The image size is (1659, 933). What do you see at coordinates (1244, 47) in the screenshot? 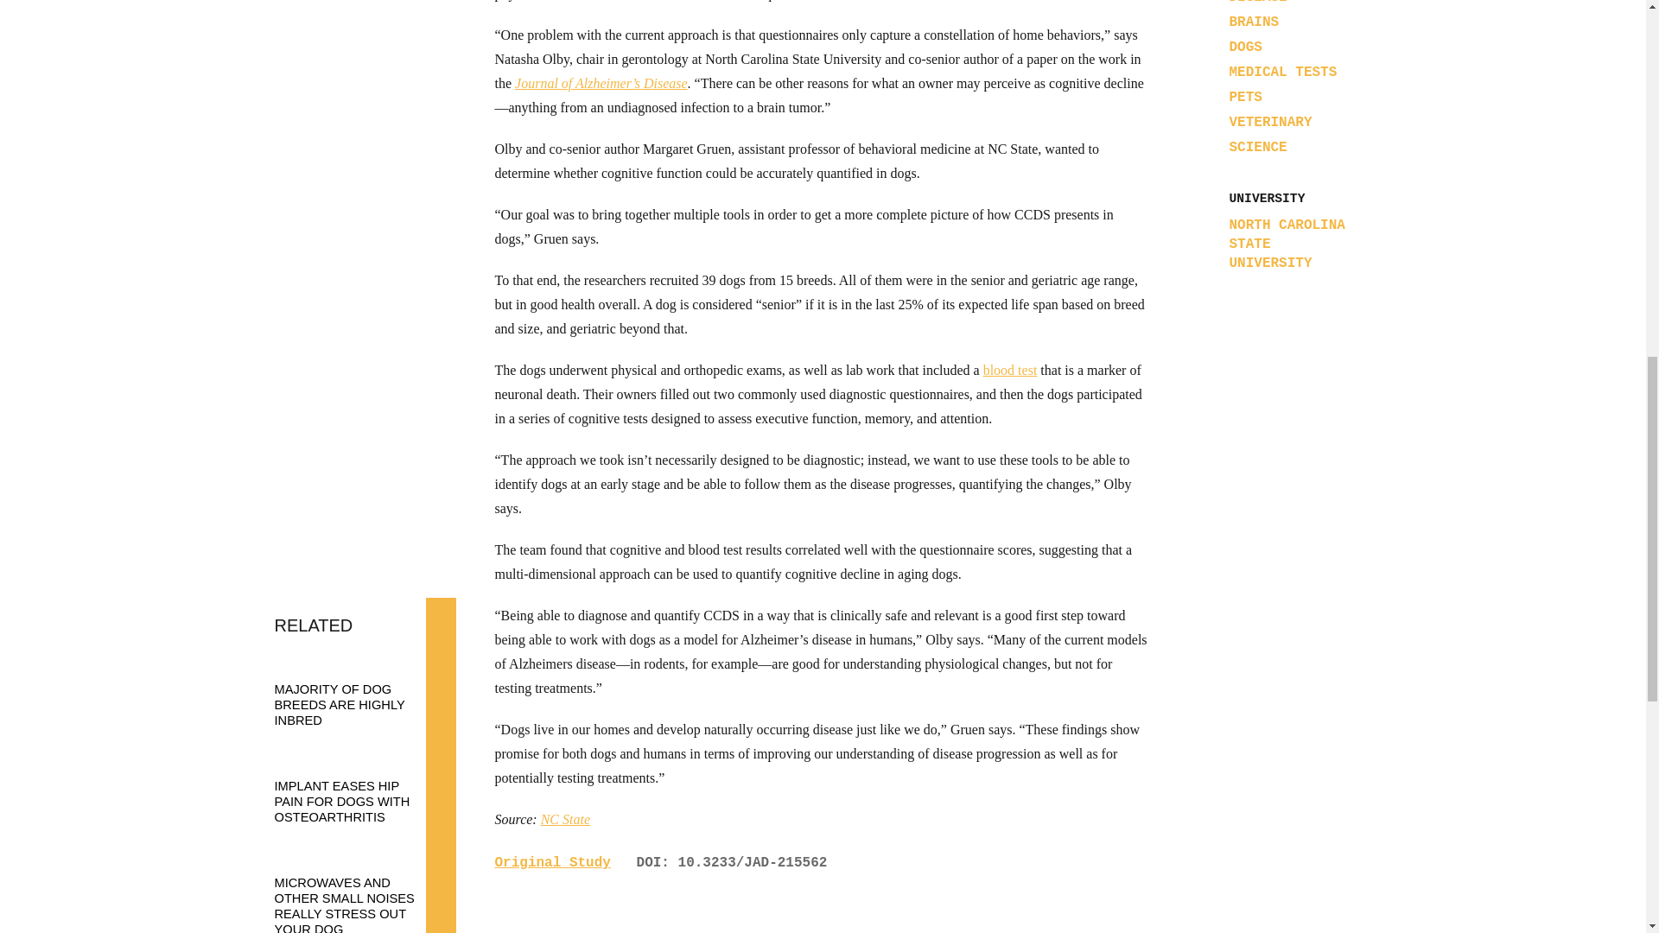
I see `DOGS` at bounding box center [1244, 47].